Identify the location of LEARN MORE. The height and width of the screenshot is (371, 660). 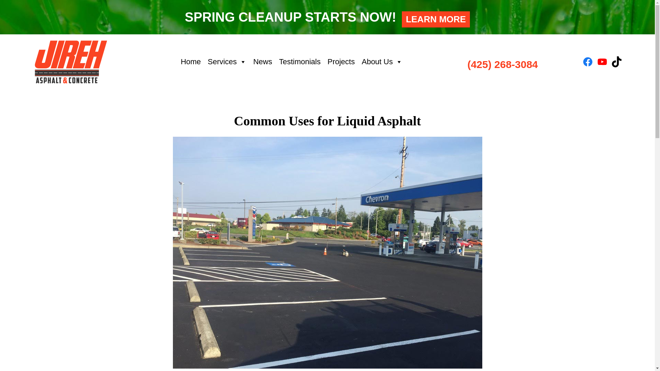
(436, 19).